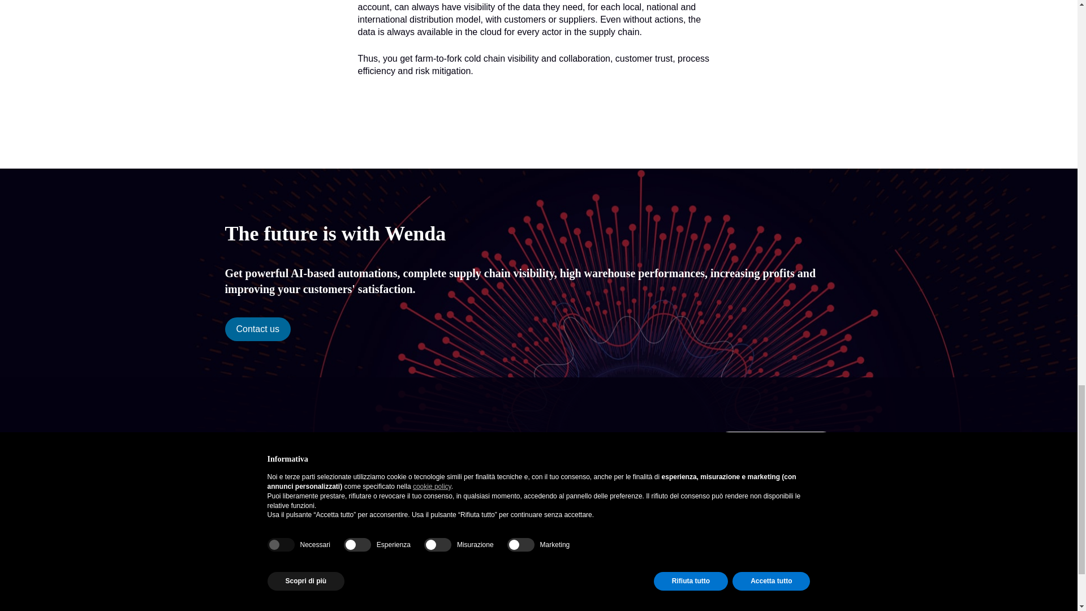  What do you see at coordinates (379, 480) in the screenshot?
I see `Blog` at bounding box center [379, 480].